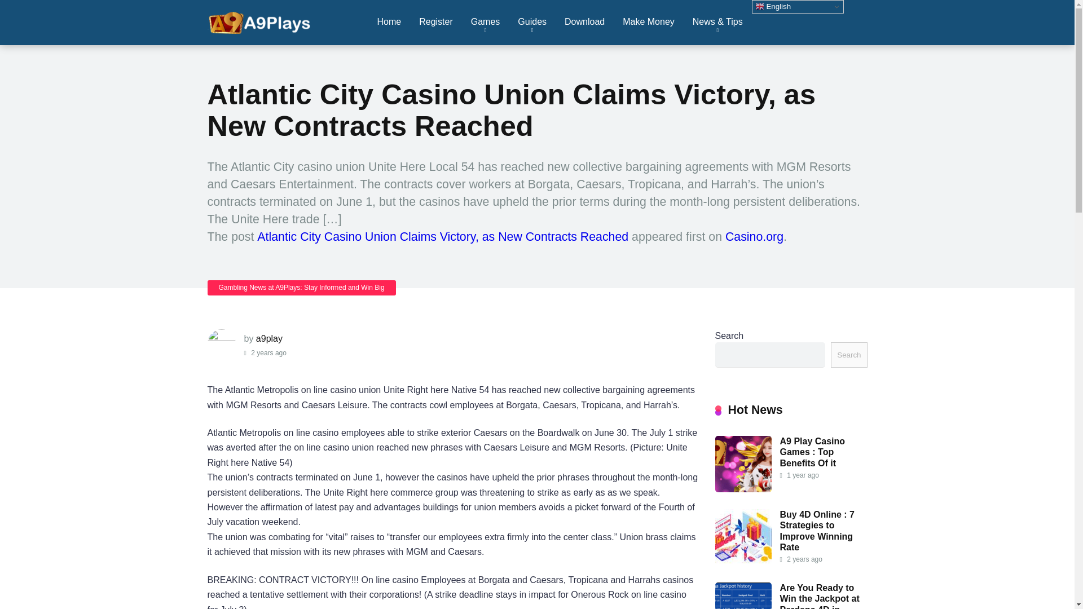 This screenshot has height=609, width=1083. I want to click on Posts by a9play, so click(269, 338).